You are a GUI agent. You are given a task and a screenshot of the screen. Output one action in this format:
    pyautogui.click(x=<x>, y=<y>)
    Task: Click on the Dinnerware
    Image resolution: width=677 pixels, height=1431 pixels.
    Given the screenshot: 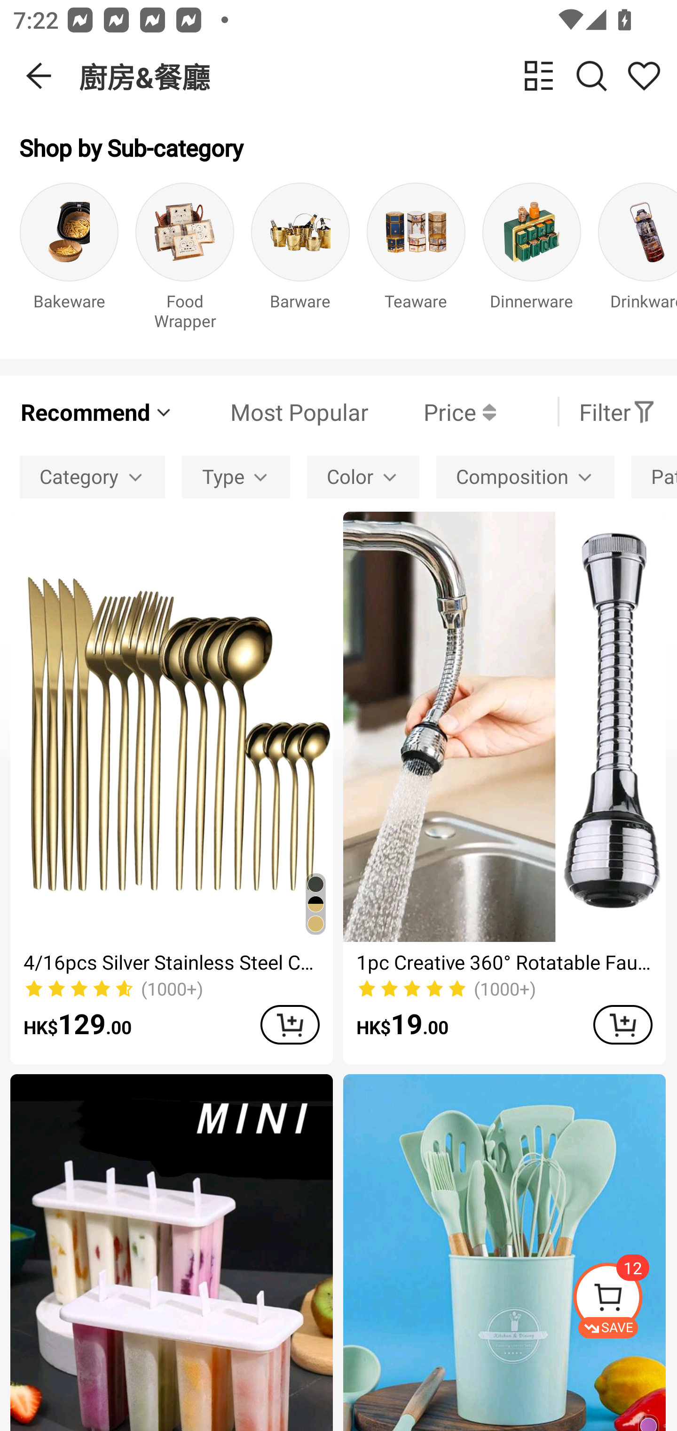 What is the action you would take?
    pyautogui.click(x=531, y=261)
    